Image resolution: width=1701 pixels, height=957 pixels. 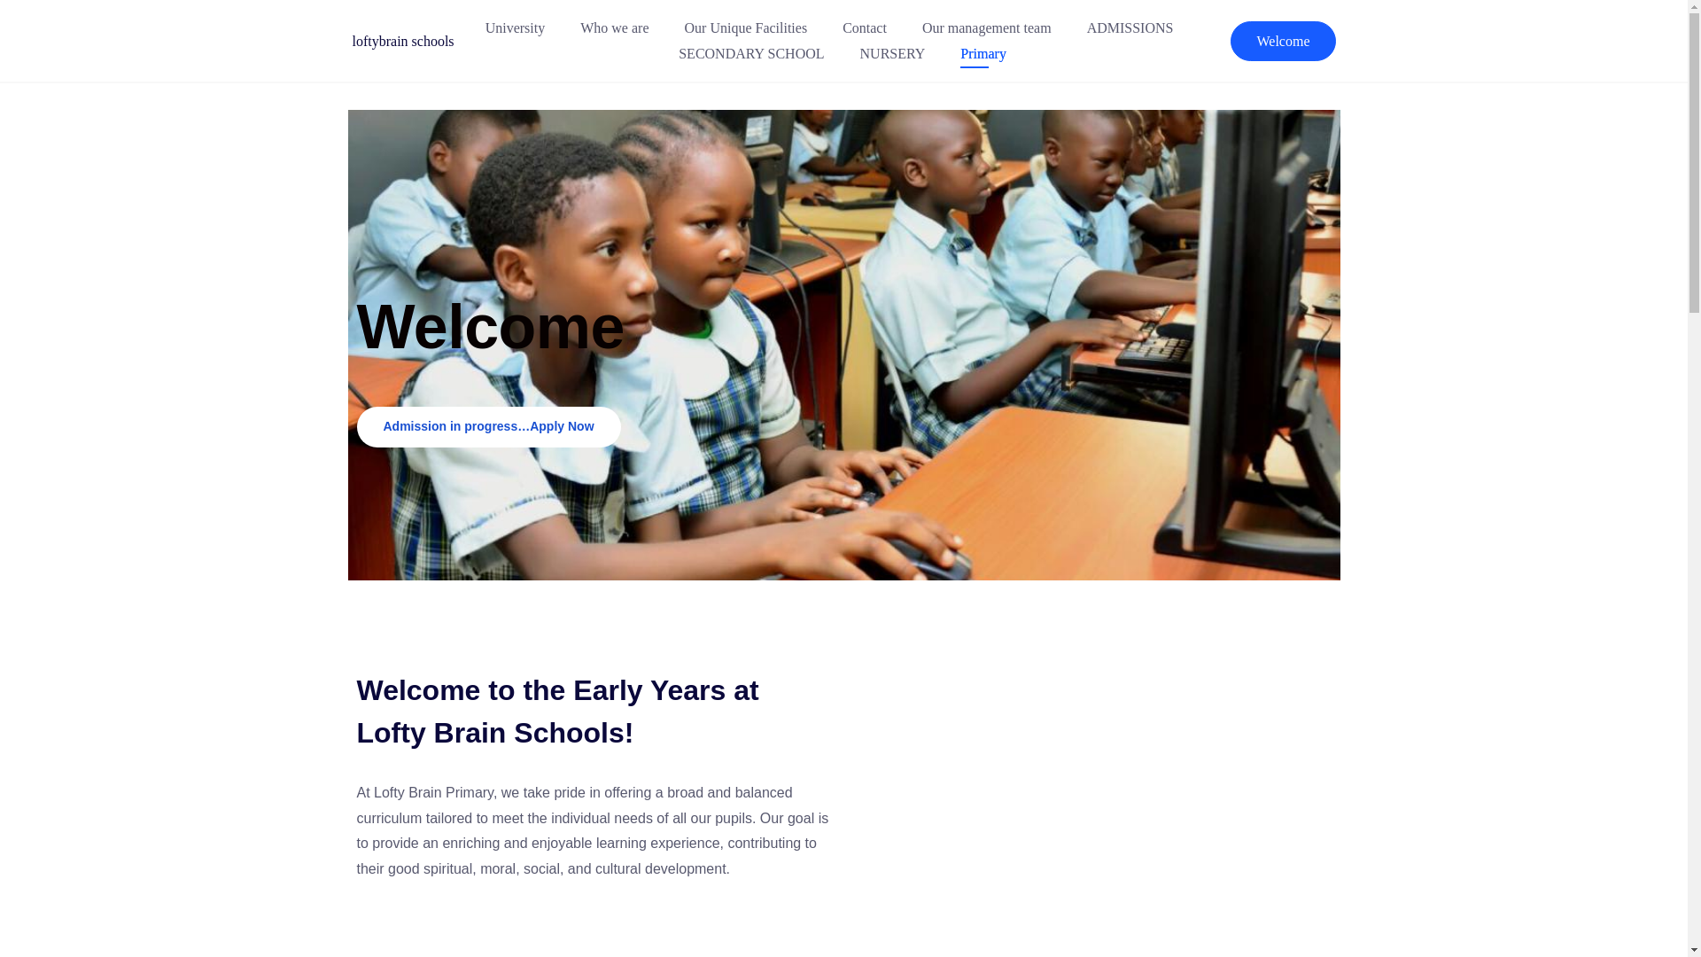 What do you see at coordinates (893, 53) in the screenshot?
I see `NURSERY` at bounding box center [893, 53].